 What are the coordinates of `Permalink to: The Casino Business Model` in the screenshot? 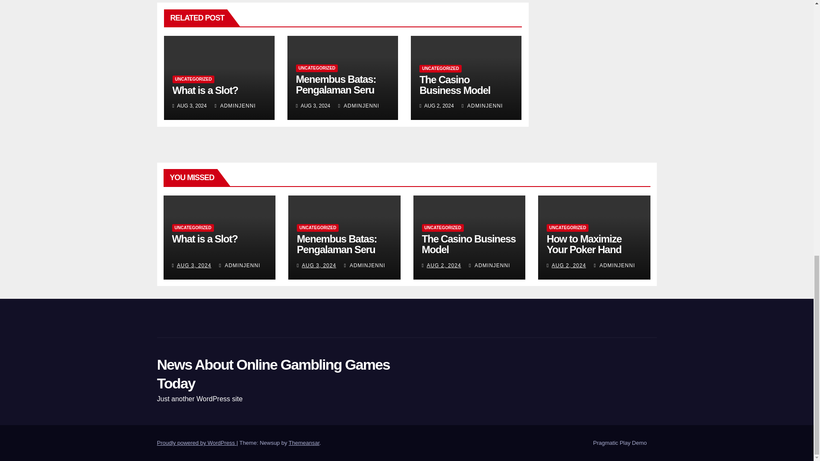 It's located at (469, 244).